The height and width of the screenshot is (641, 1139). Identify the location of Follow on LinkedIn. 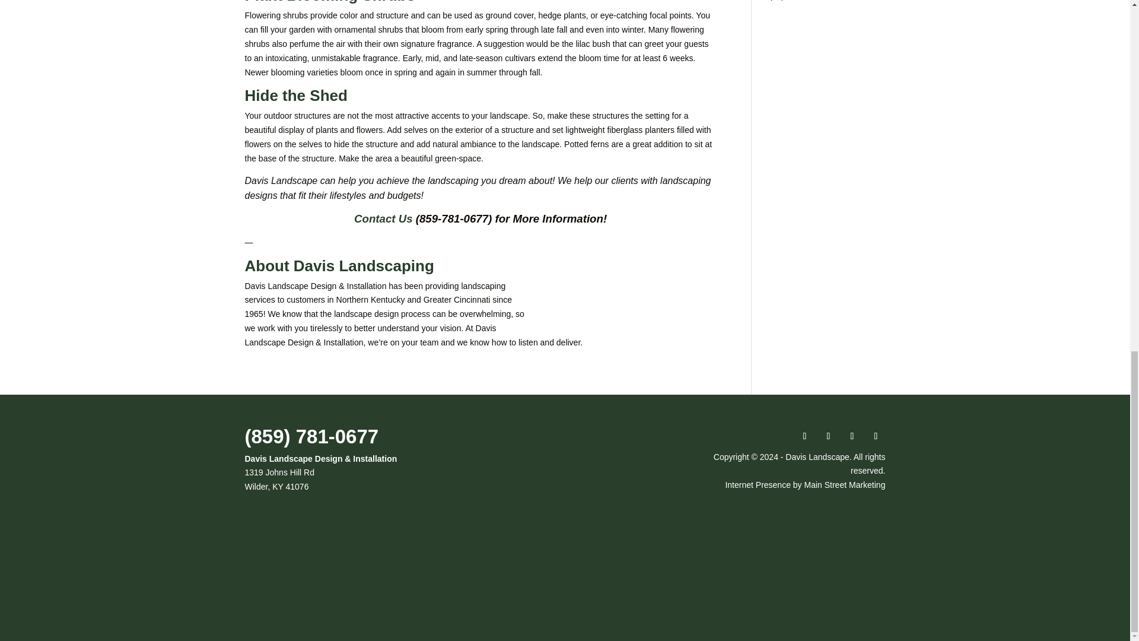
(852, 436).